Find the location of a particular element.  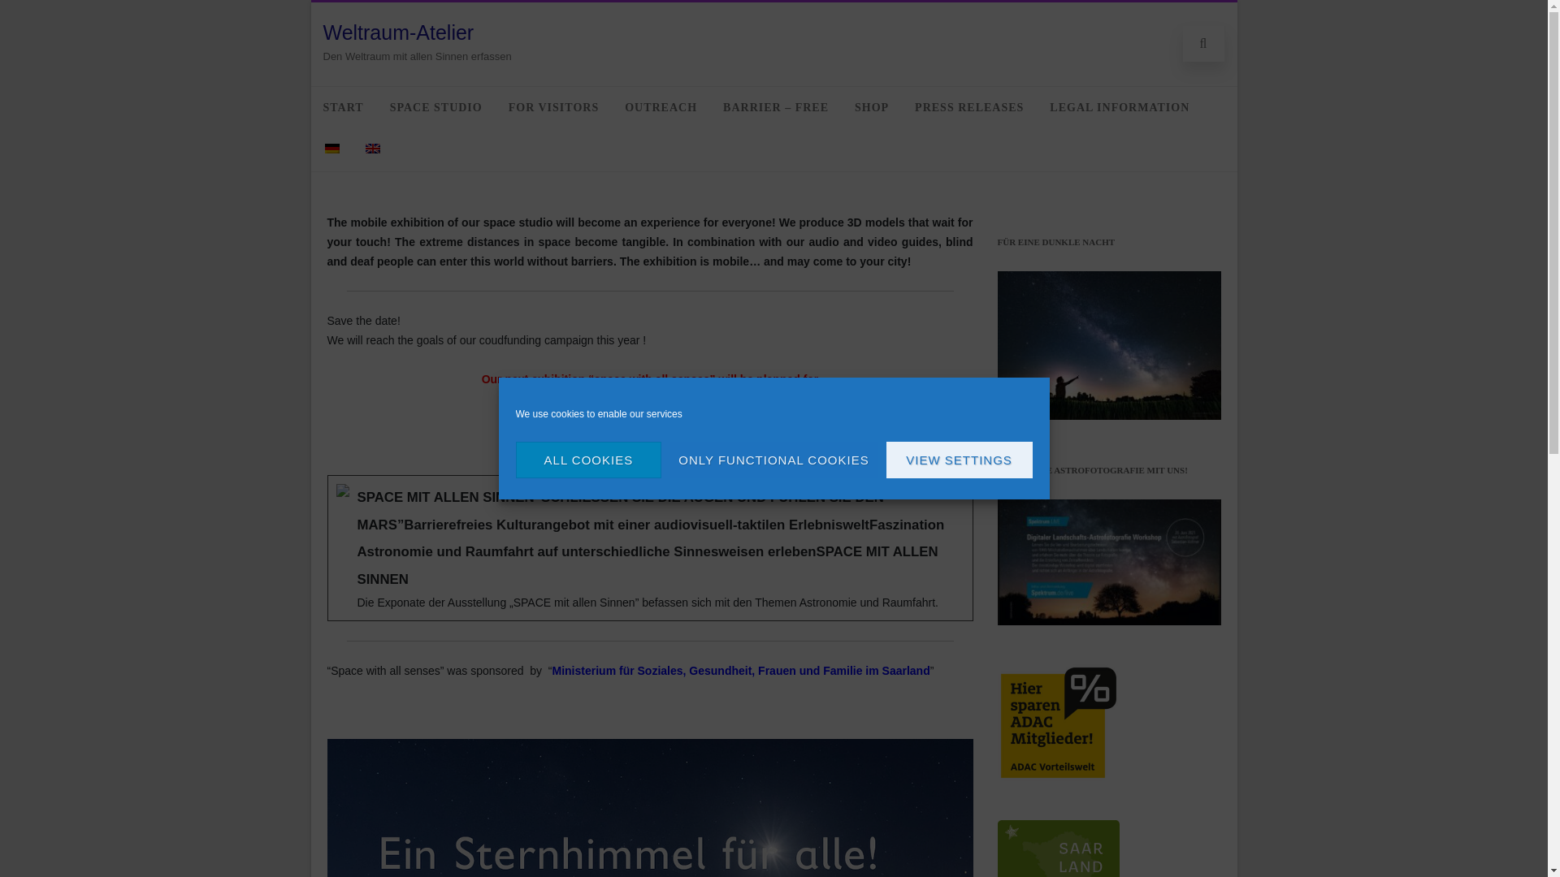

PRESS RELEASES is located at coordinates (968, 107).